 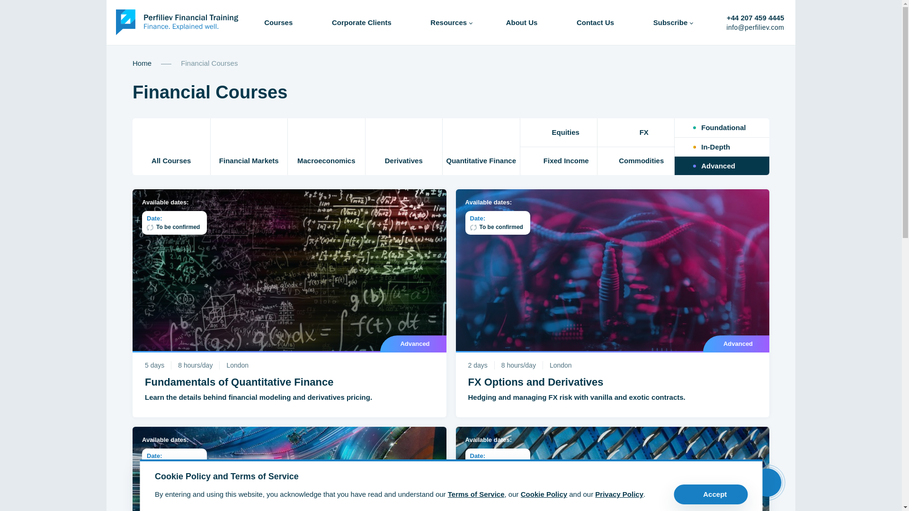 What do you see at coordinates (559, 132) in the screenshot?
I see `Equities` at bounding box center [559, 132].